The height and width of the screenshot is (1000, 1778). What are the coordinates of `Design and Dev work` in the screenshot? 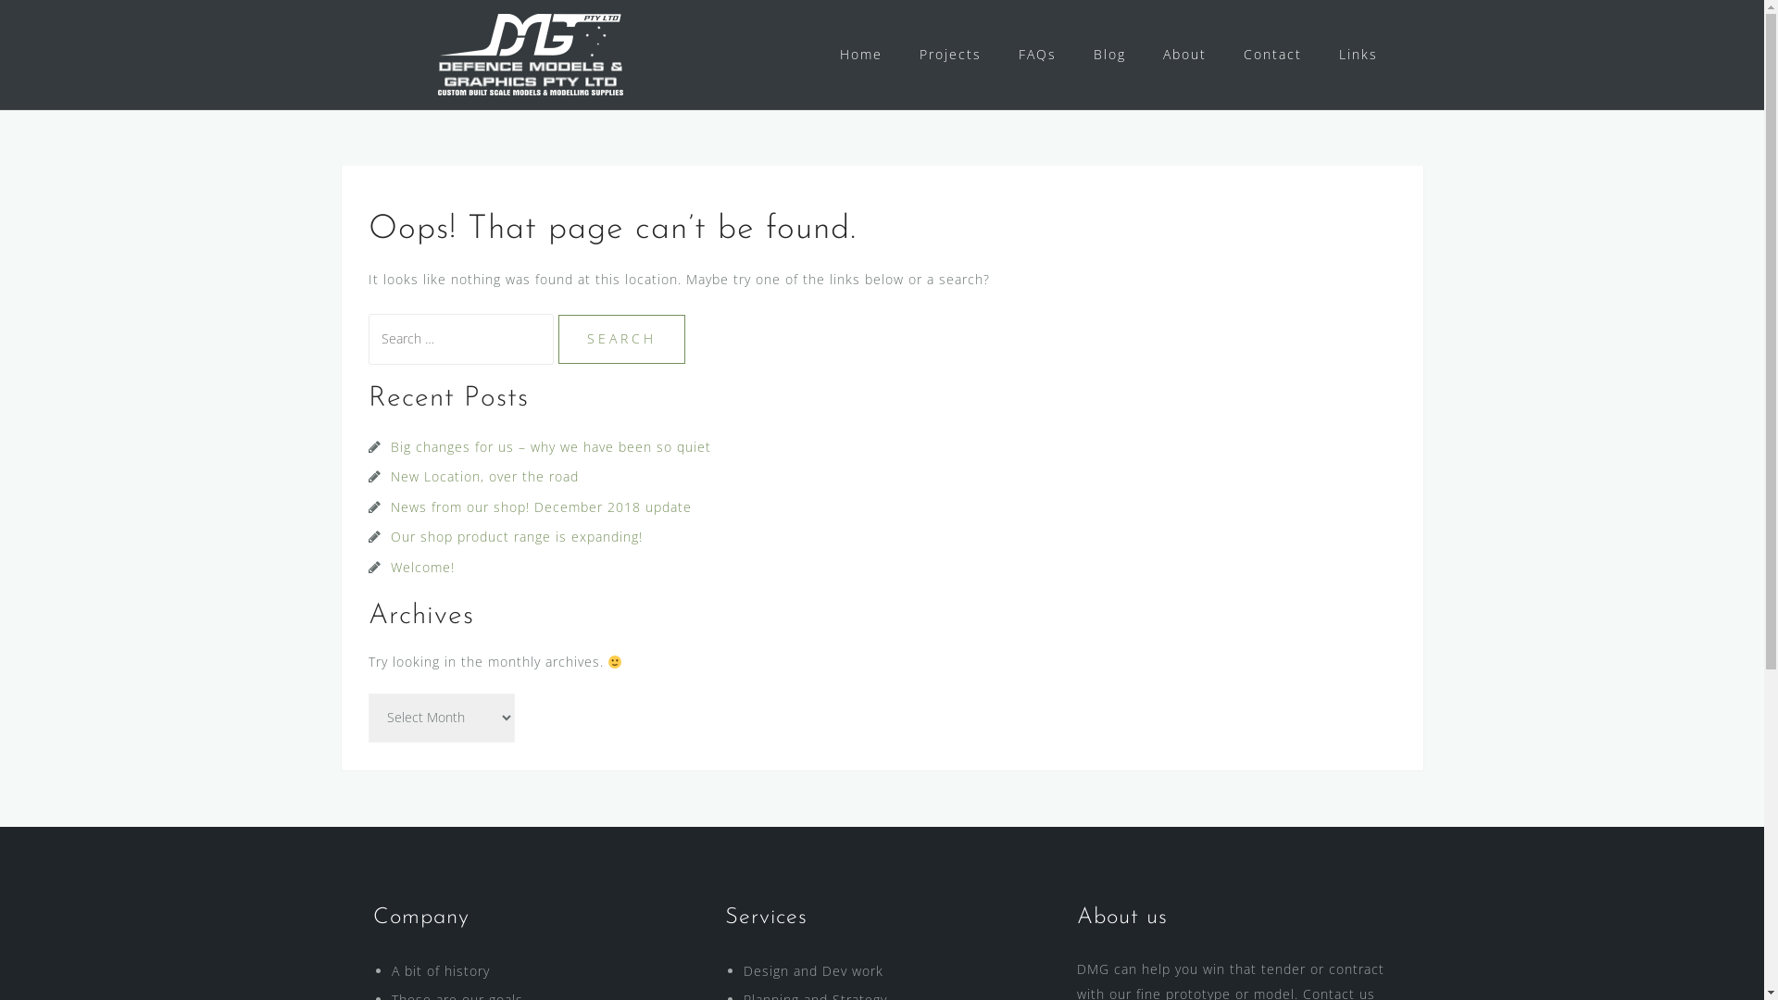 It's located at (813, 970).